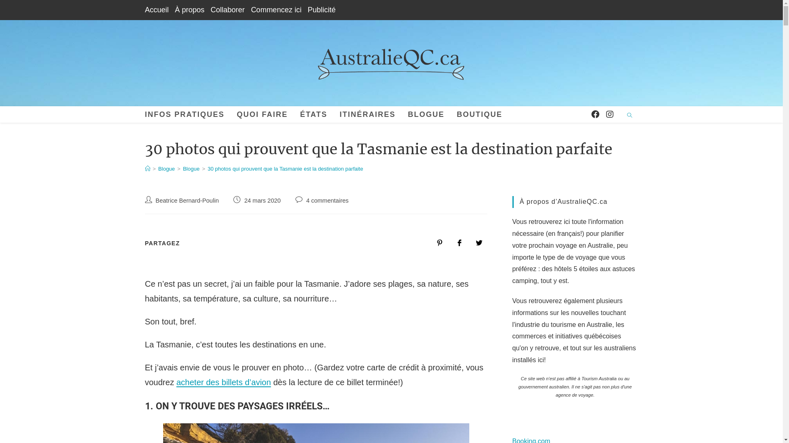  I want to click on Beatrice Bernard-Poulin, so click(187, 201).